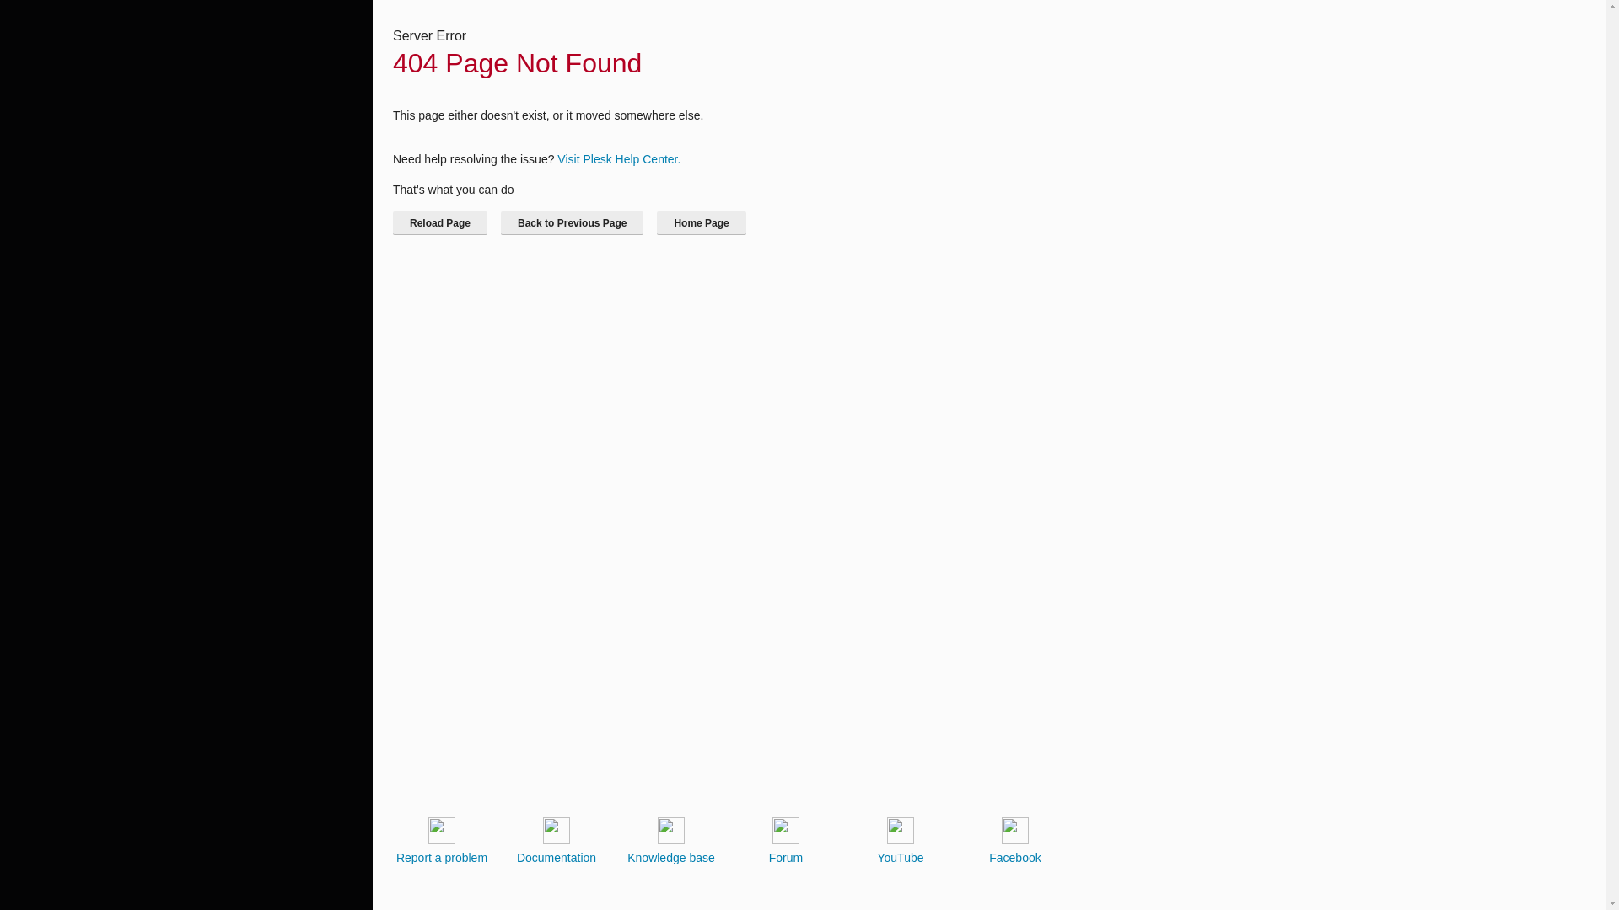  I want to click on Forum, so click(786, 841).